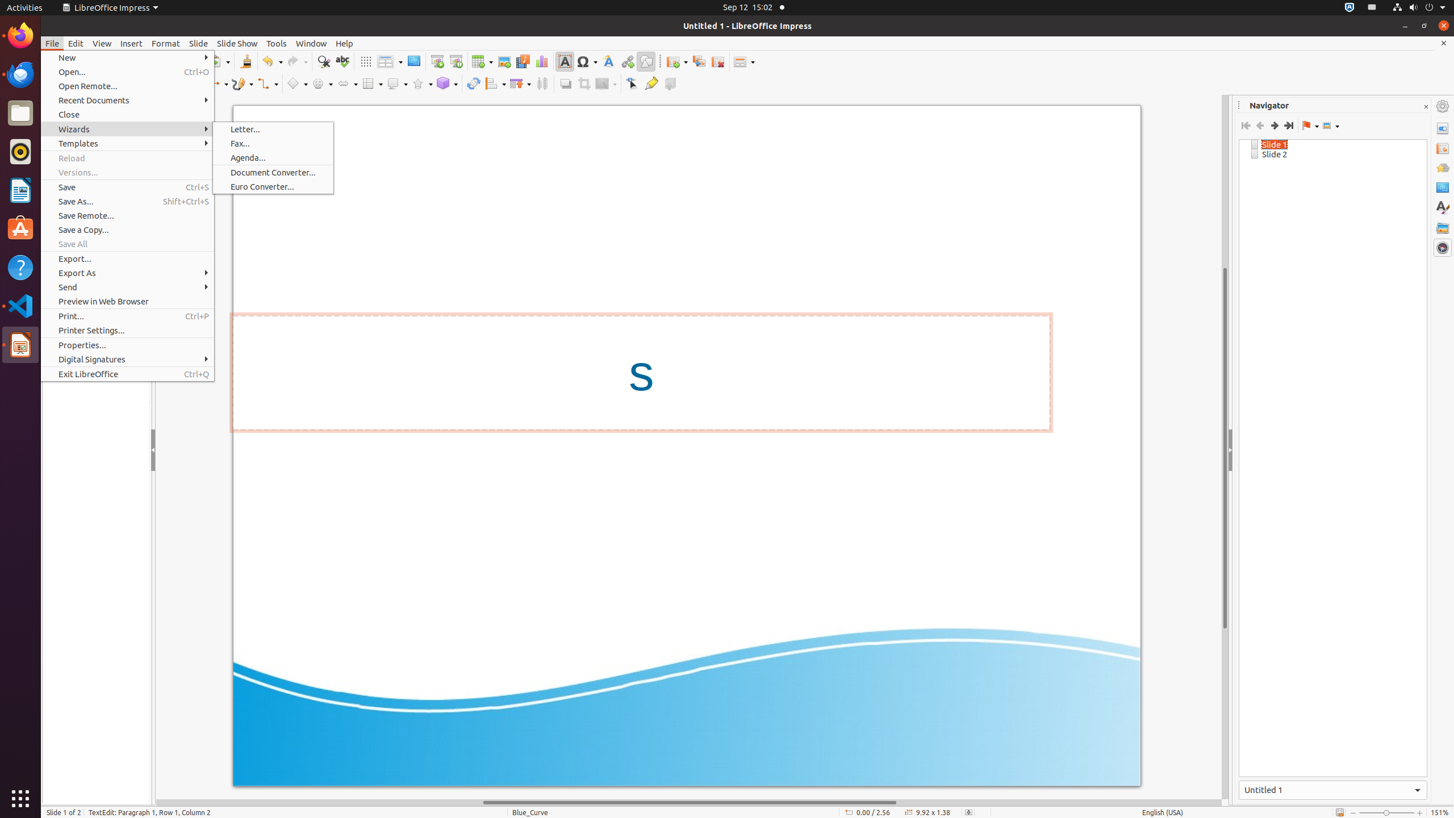 This screenshot has width=1454, height=818. I want to click on Slide Transition, so click(1443, 148).